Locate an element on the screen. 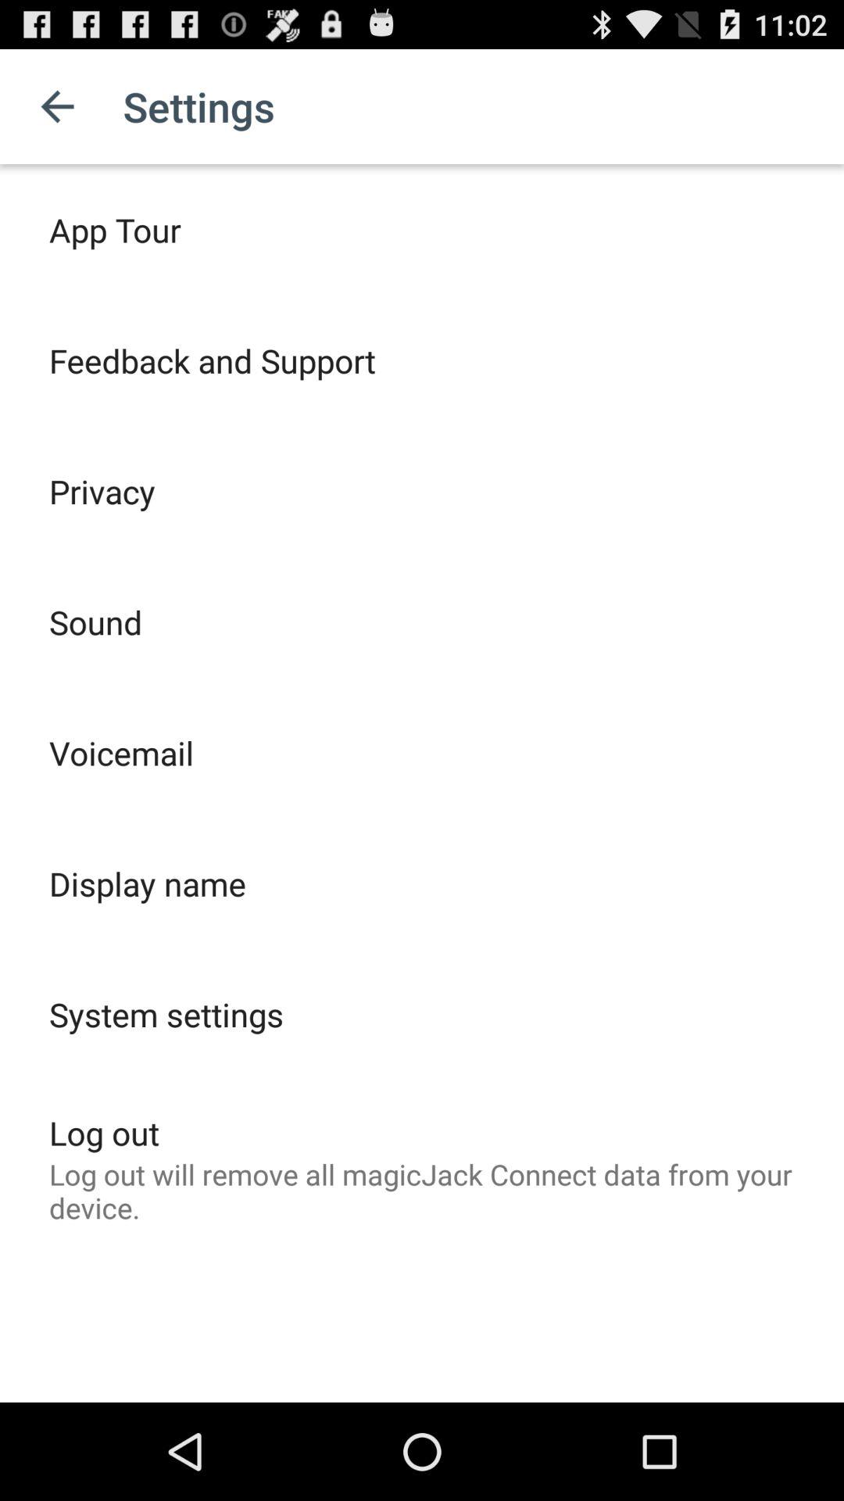 Image resolution: width=844 pixels, height=1501 pixels. swipe until system settings icon is located at coordinates (166, 1014).